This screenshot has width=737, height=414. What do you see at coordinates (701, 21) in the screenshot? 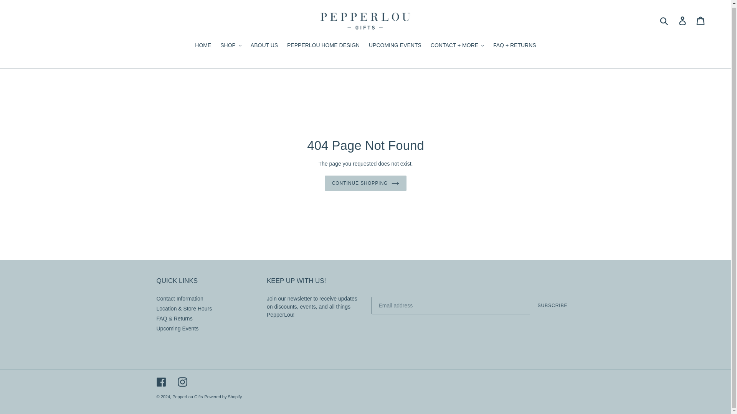
I see `Cart` at bounding box center [701, 21].